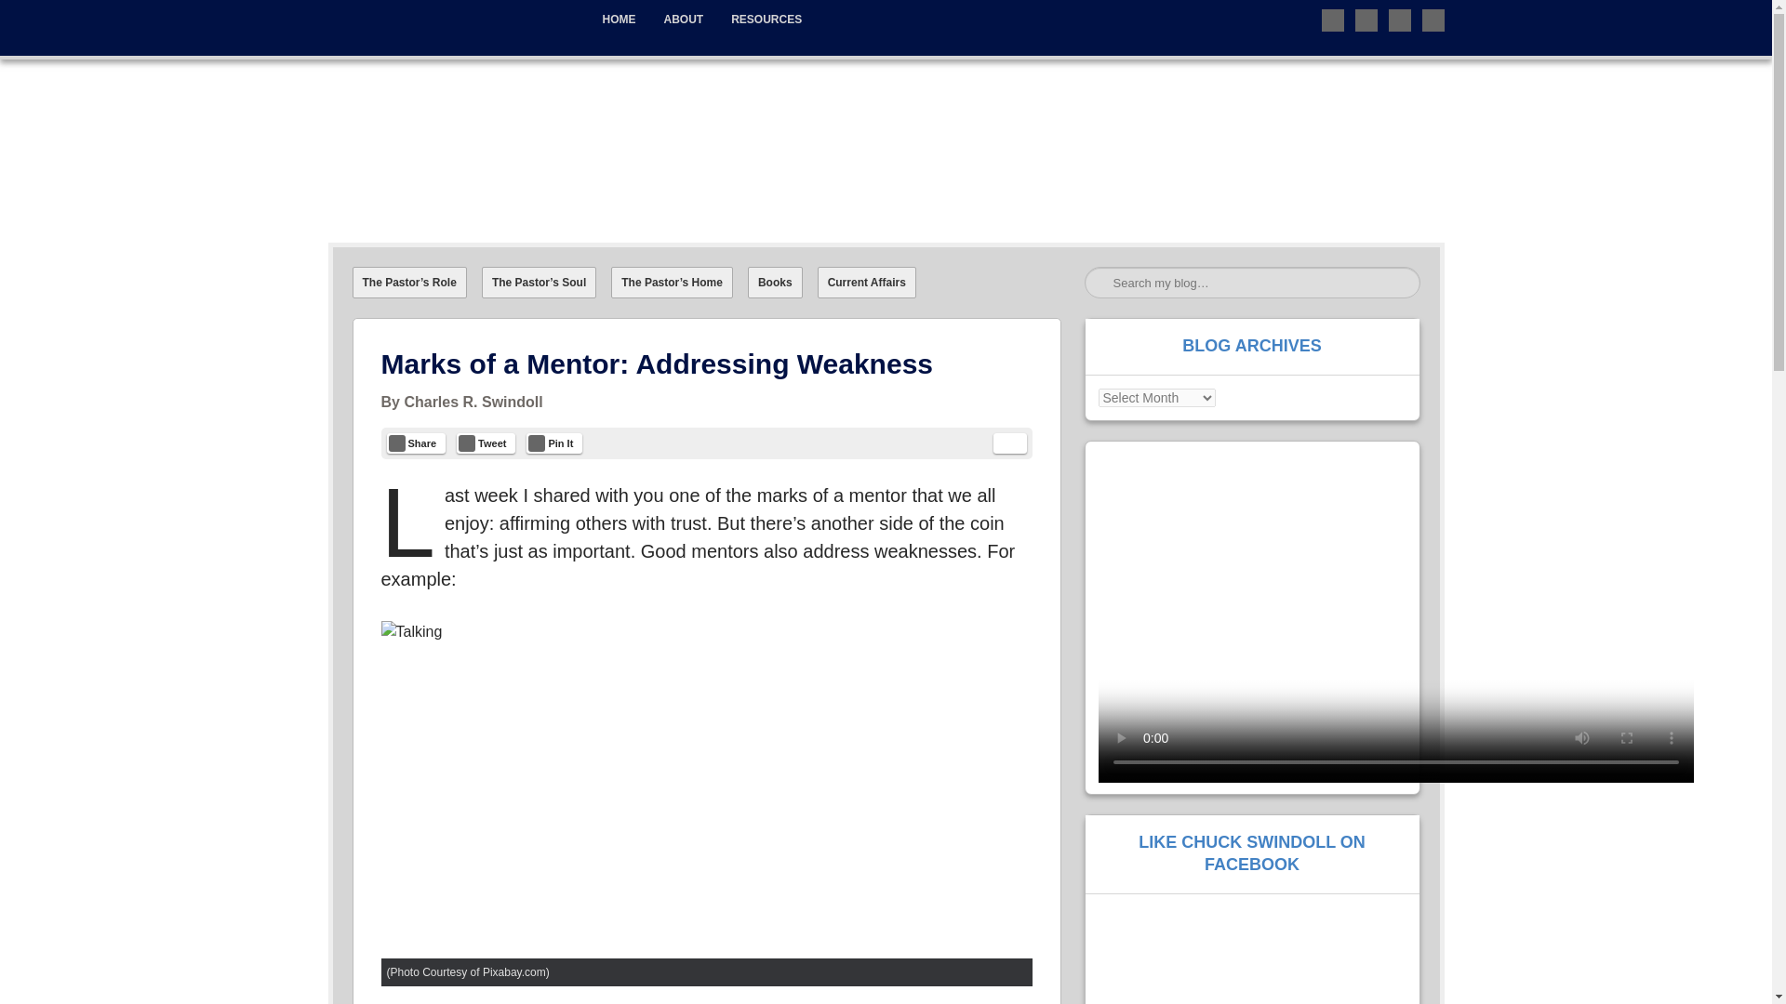 This screenshot has height=1004, width=1786. I want to click on Tweet this Post, so click(486, 443).